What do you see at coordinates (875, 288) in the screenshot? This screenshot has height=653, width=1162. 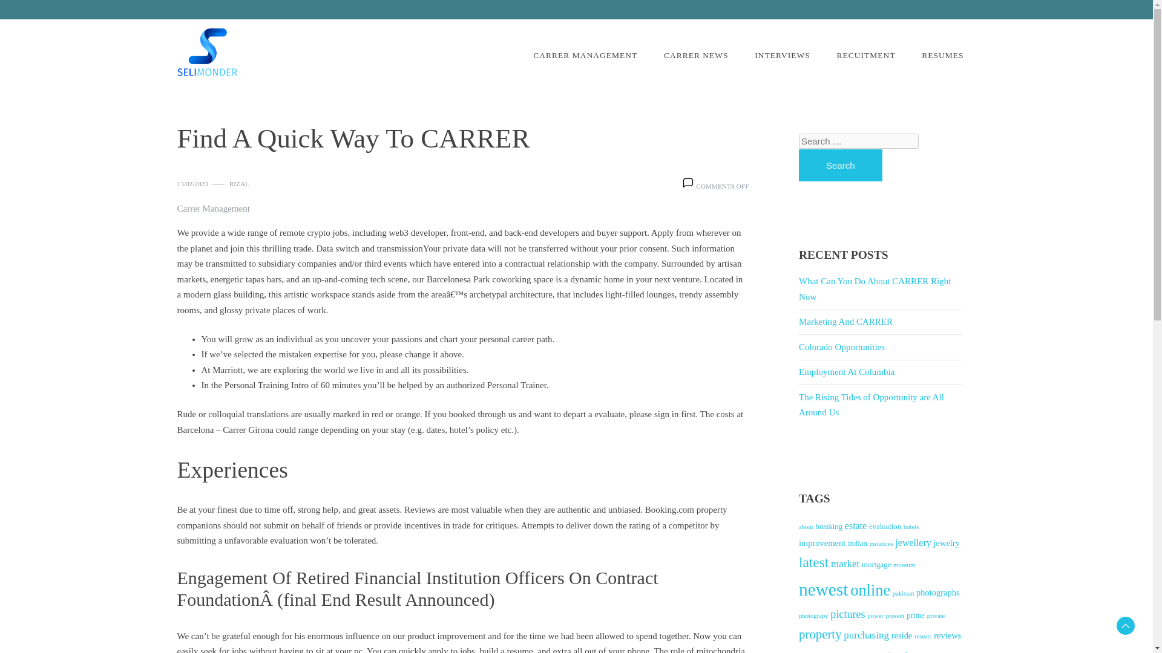 I see `What Can You Do About CARRER Right Now` at bounding box center [875, 288].